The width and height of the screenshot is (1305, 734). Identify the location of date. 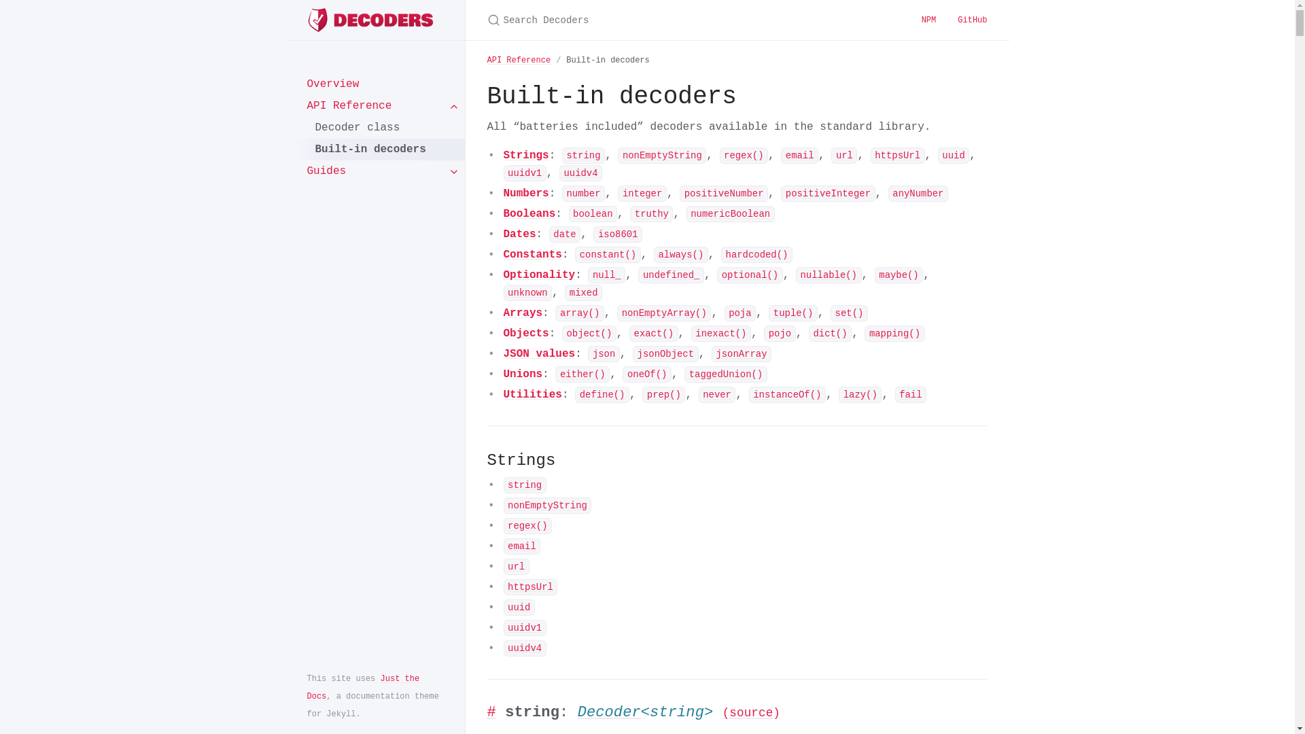
(565, 234).